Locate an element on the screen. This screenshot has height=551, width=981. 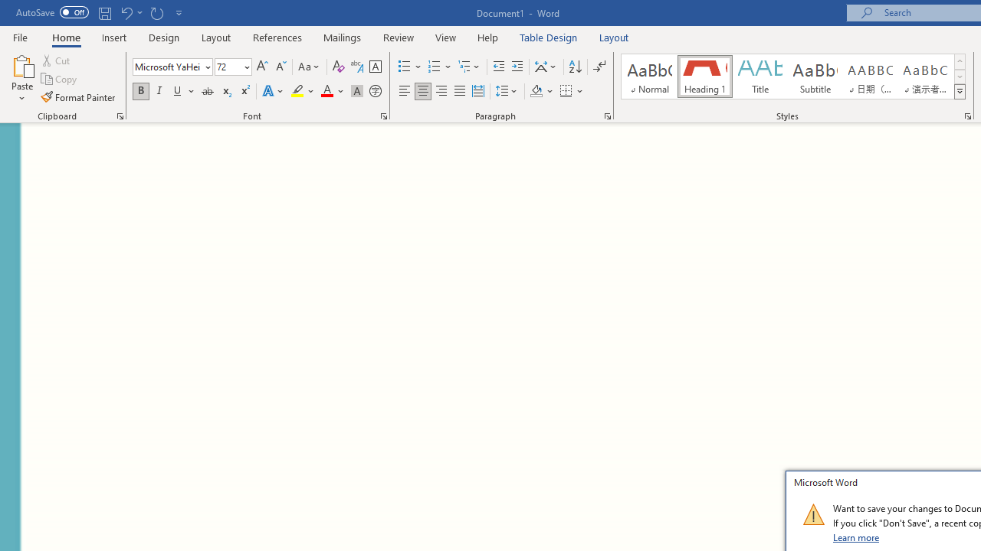
Title is located at coordinates (760, 77).